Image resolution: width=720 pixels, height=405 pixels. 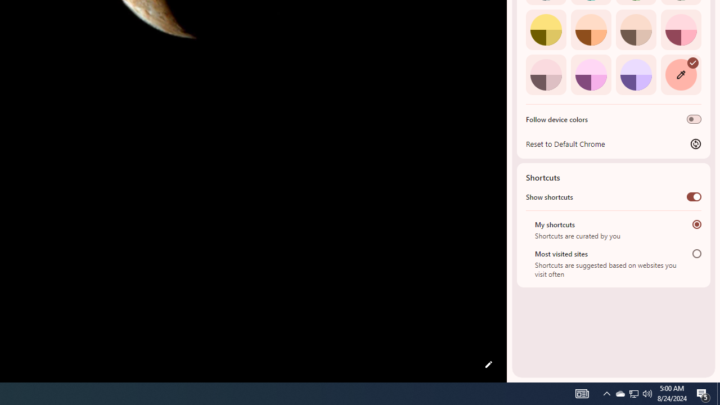 I want to click on Side Panel Resize Handle, so click(x=509, y=22).